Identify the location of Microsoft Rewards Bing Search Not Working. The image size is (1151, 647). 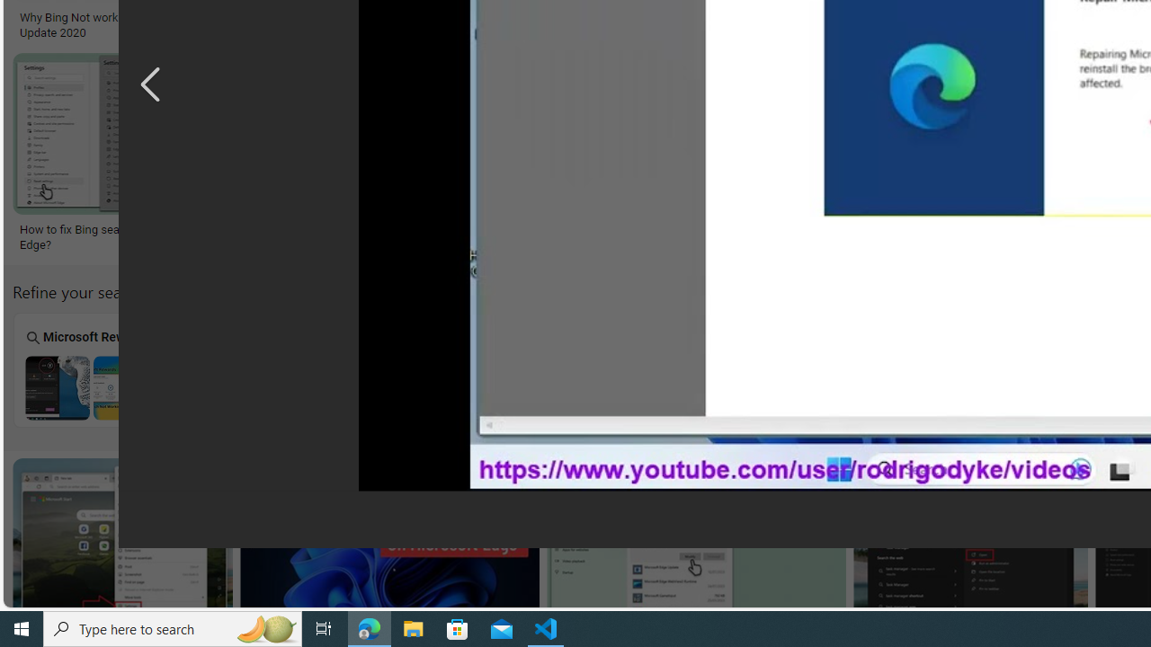
(92, 387).